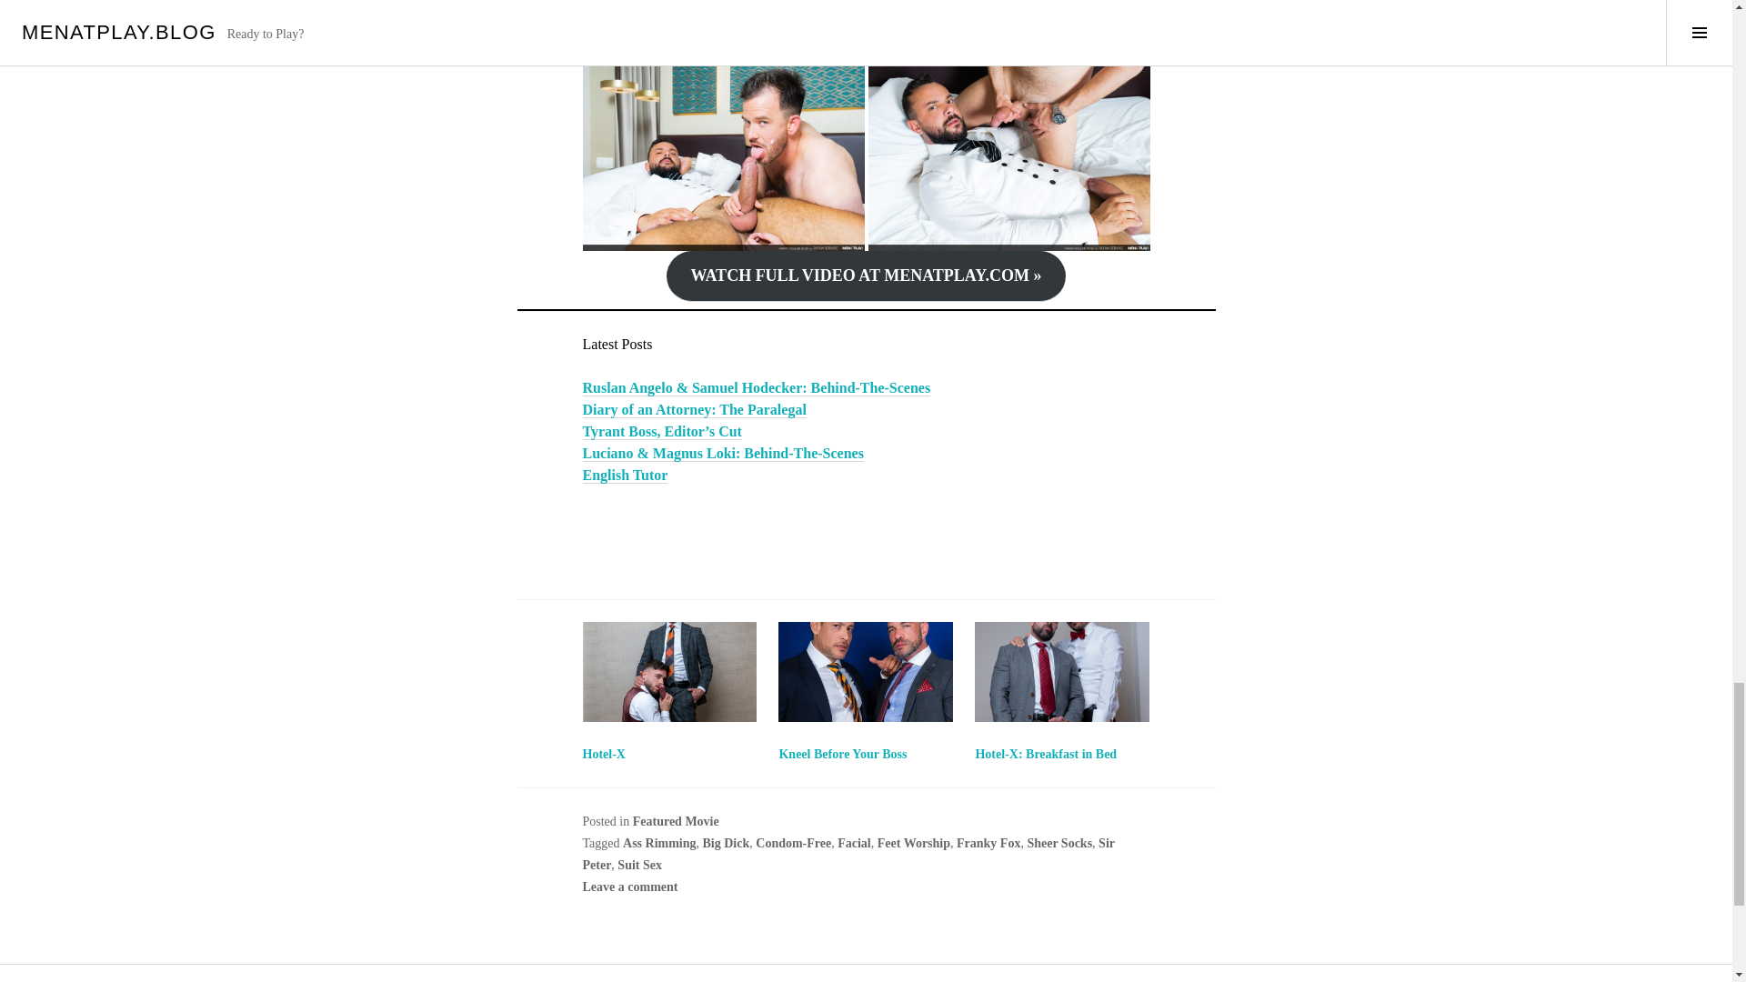  What do you see at coordinates (848, 855) in the screenshot?
I see `Sir Peter` at bounding box center [848, 855].